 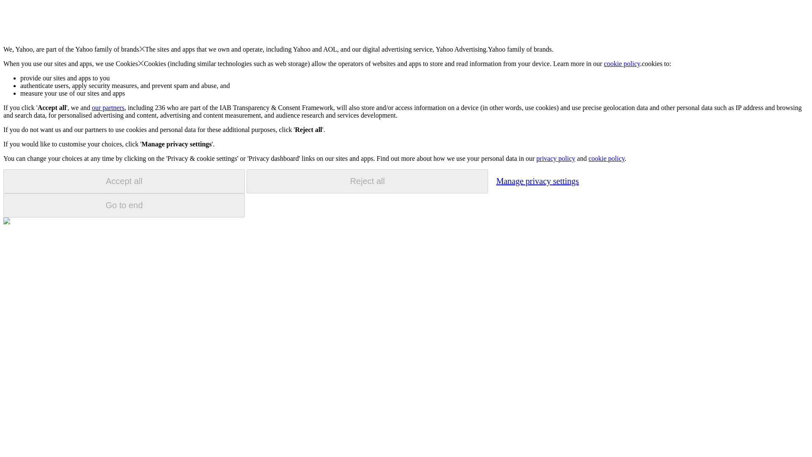 I want to click on our partners, so click(x=107, y=107).